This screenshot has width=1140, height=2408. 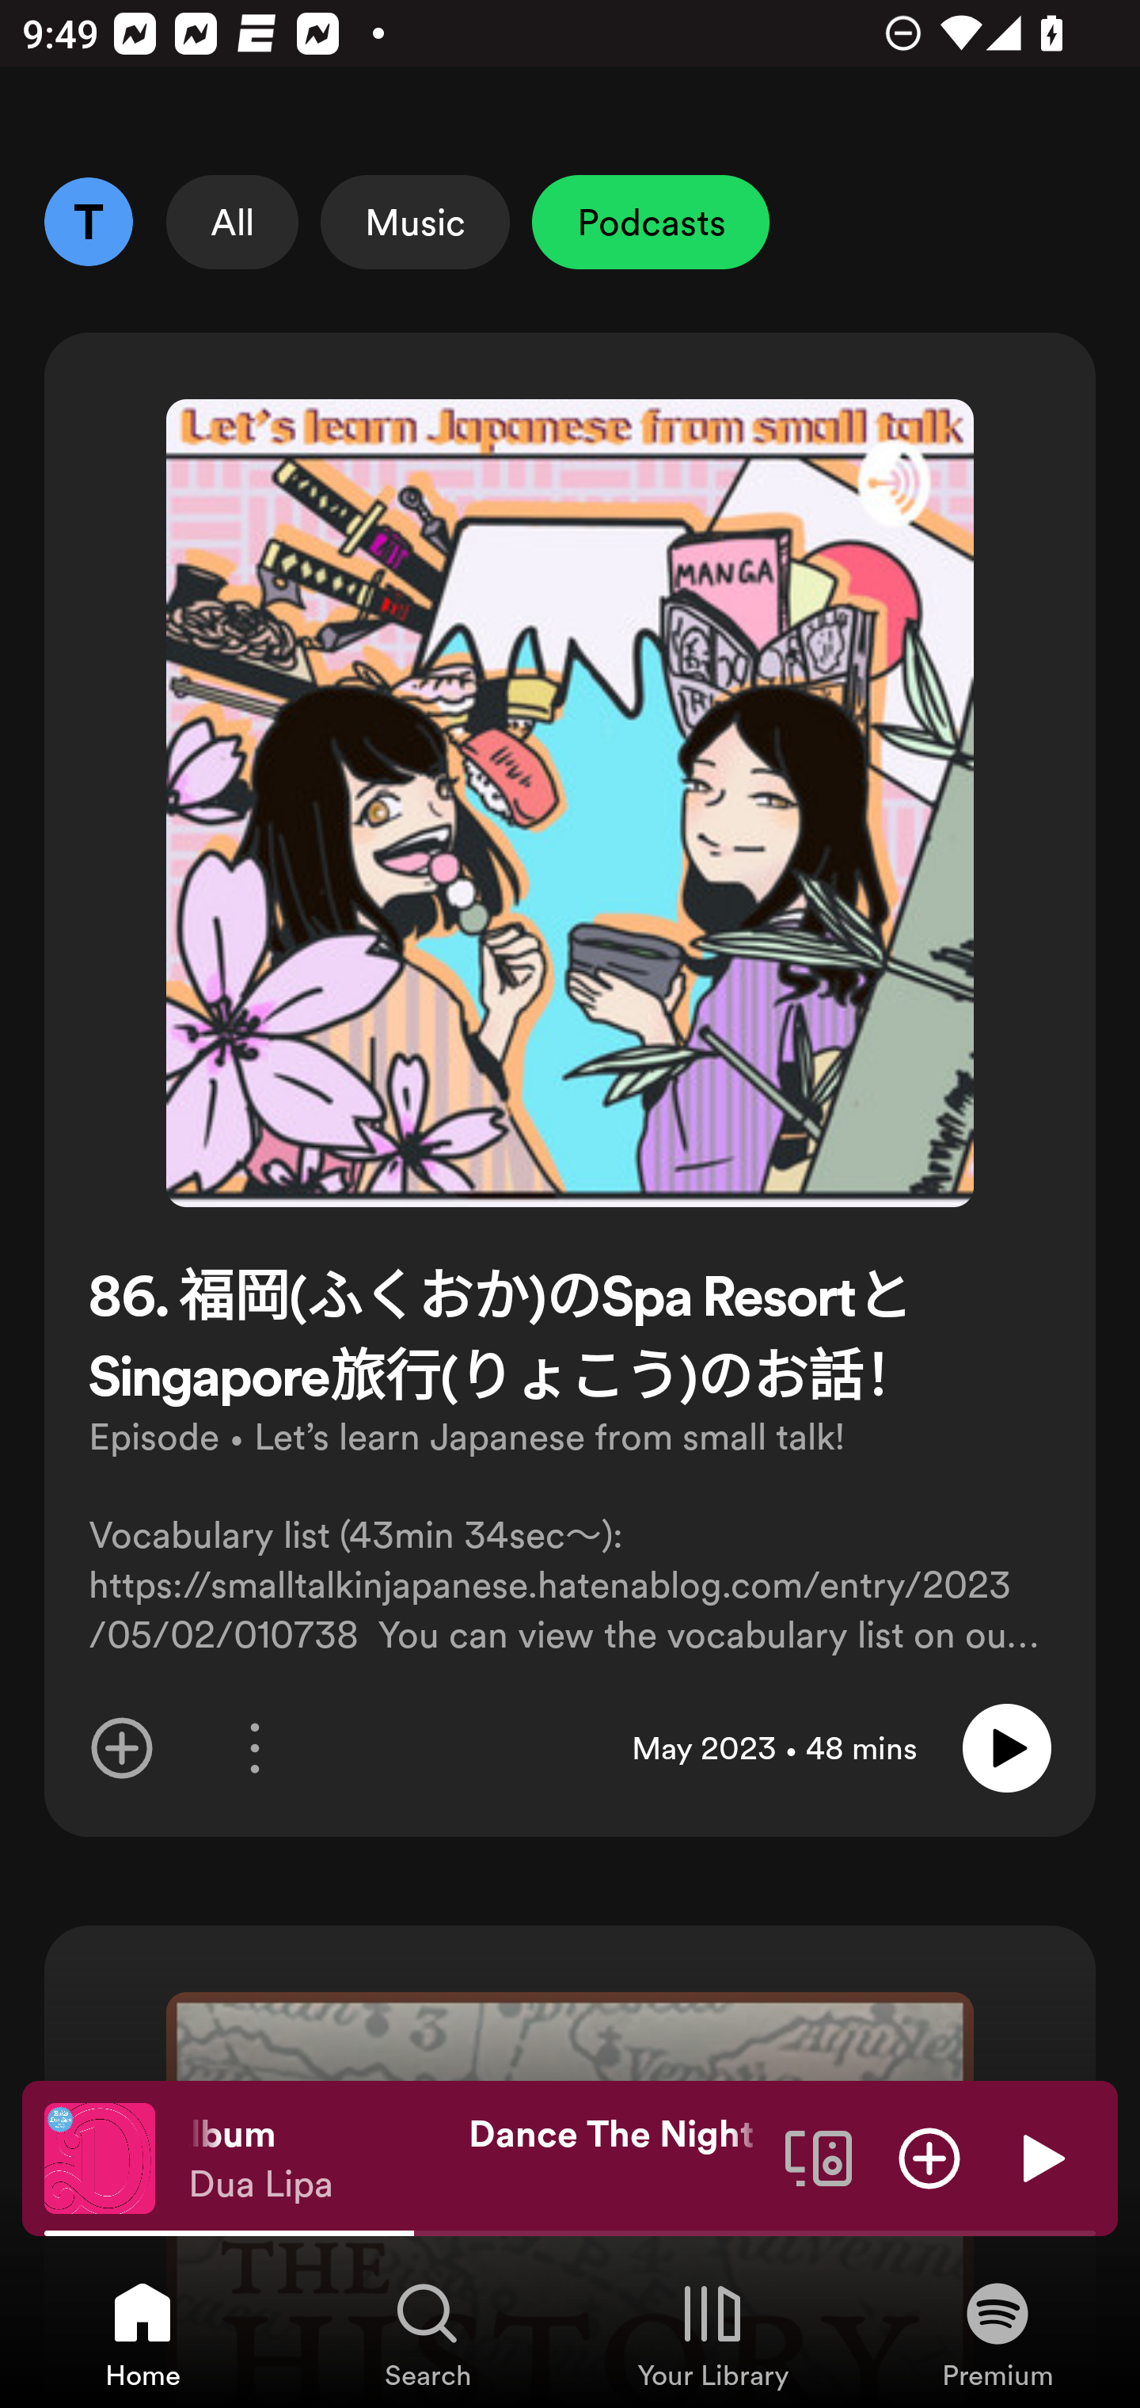 I want to click on Play, so click(x=1040, y=2157).